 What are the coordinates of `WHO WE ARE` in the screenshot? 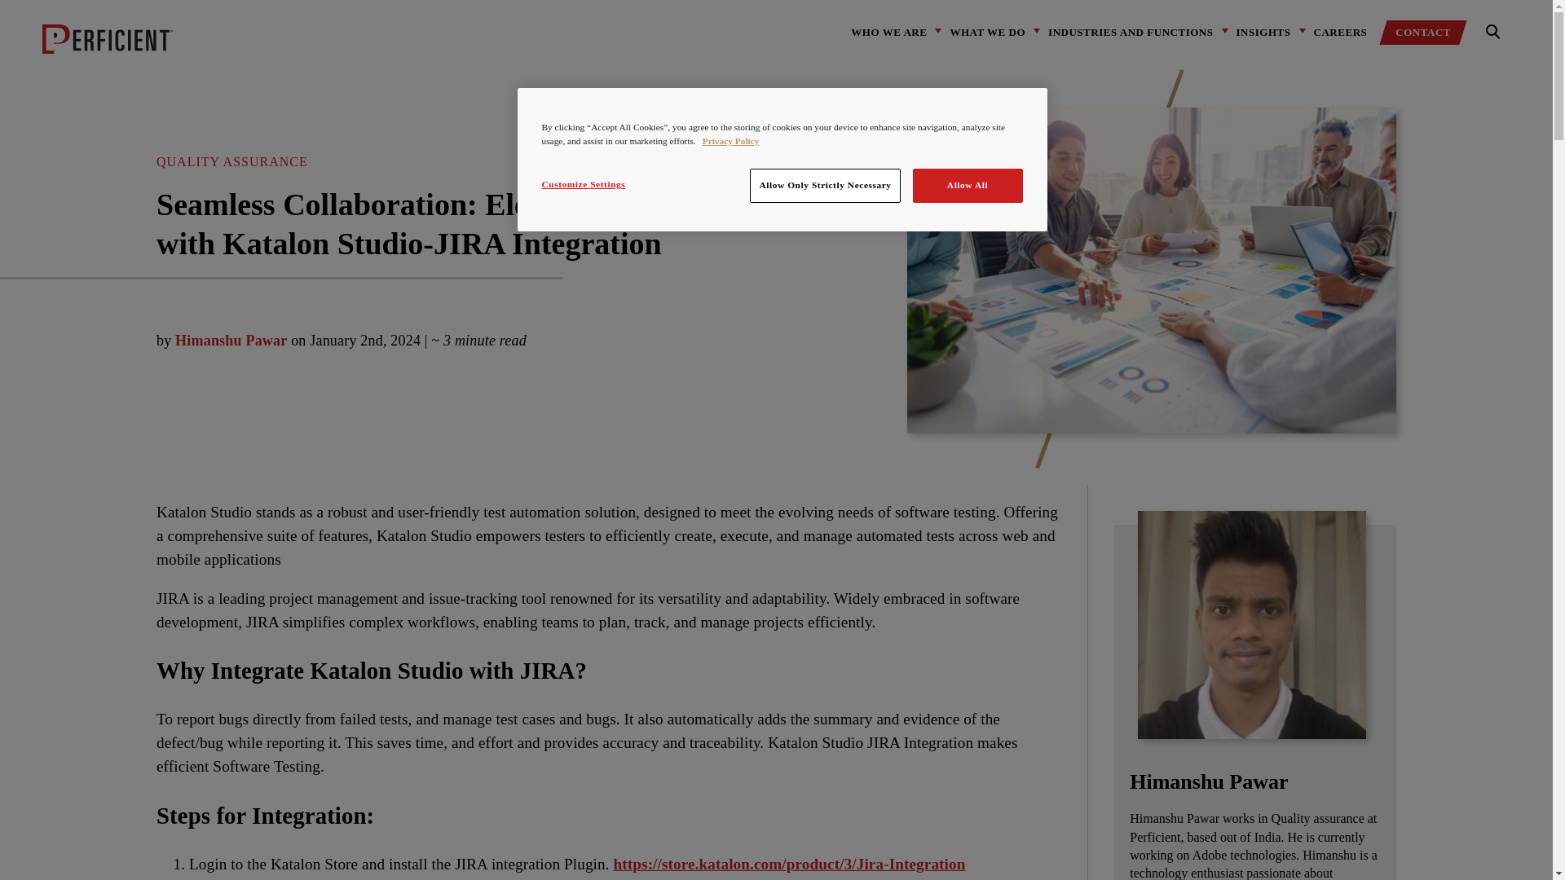 It's located at (888, 32).